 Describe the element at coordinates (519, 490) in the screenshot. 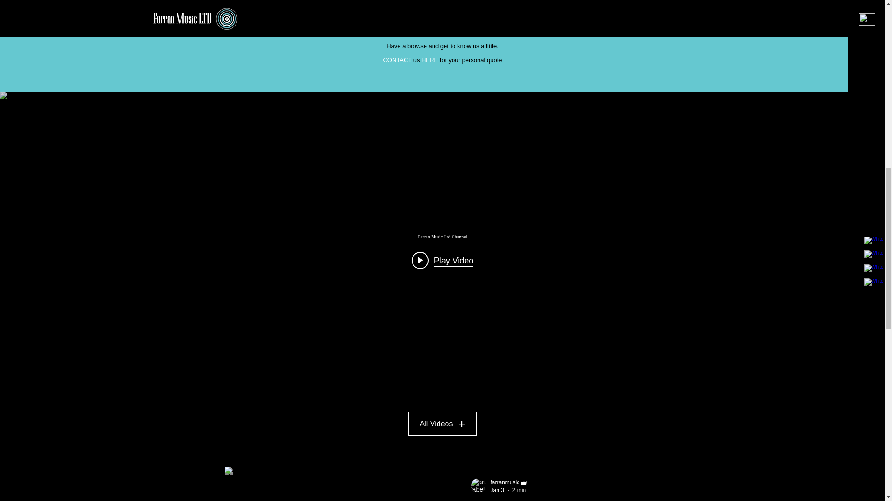

I see `2 min` at that location.